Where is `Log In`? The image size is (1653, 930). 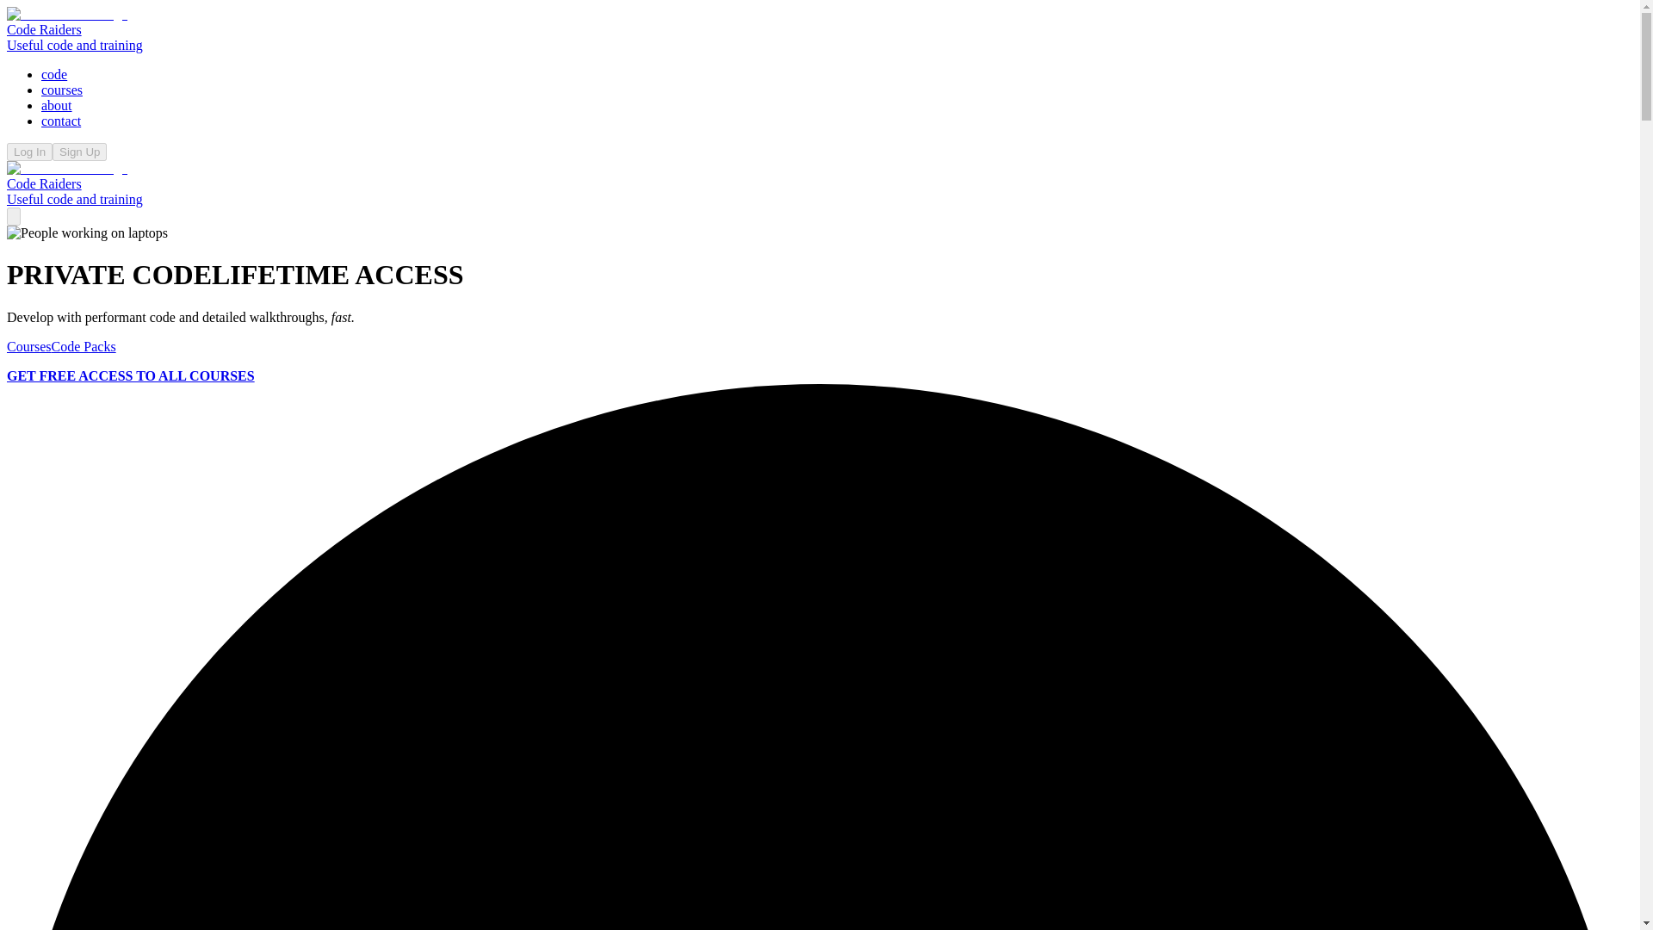 Log In is located at coordinates (29, 151).